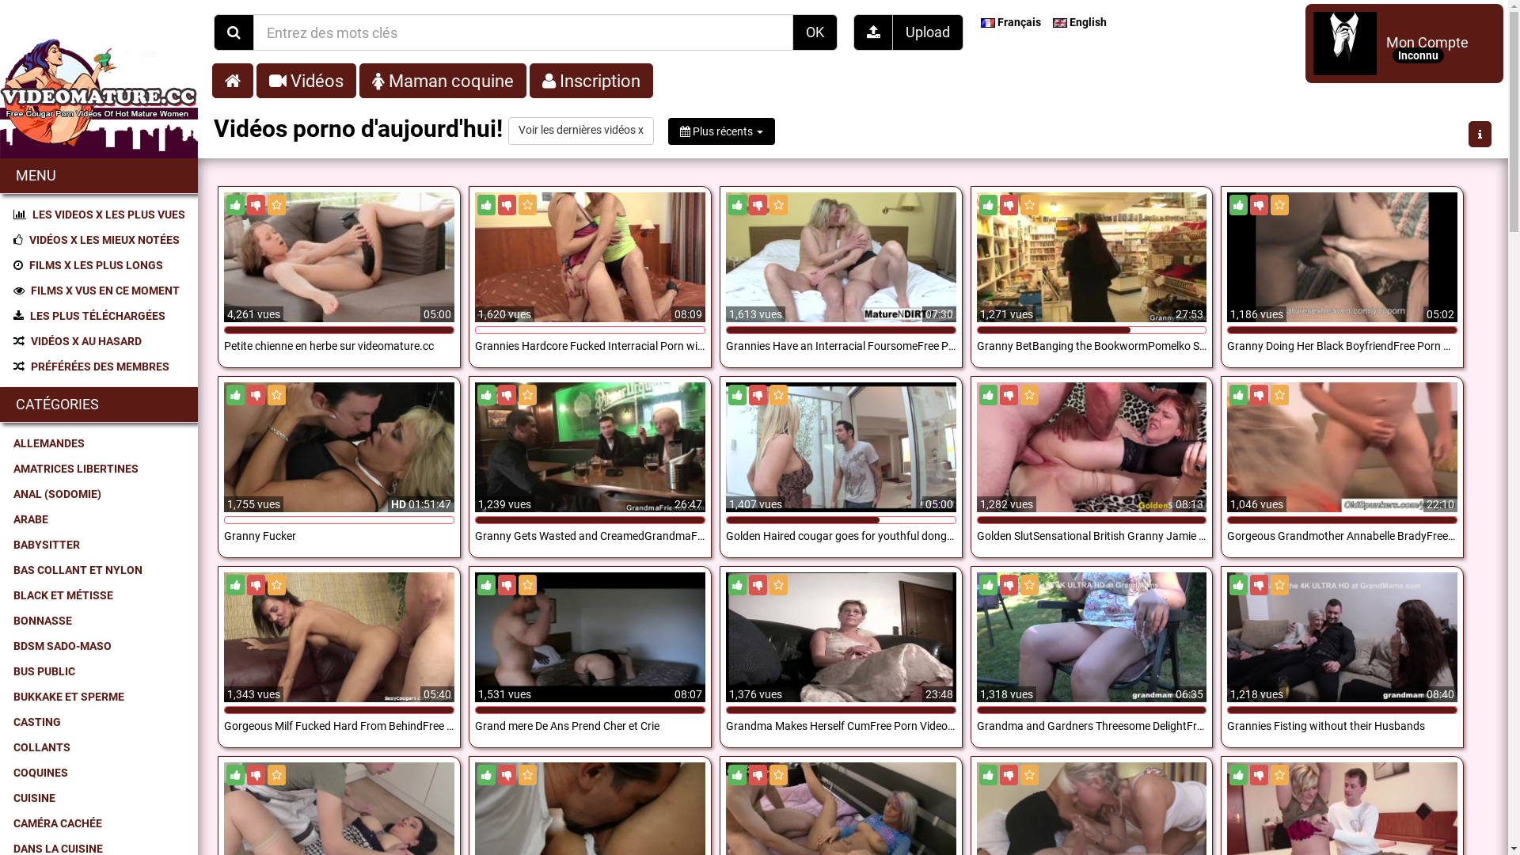 This screenshot has height=855, width=1520. Describe the element at coordinates (507, 585) in the screenshot. I see `Voter contre` at that location.